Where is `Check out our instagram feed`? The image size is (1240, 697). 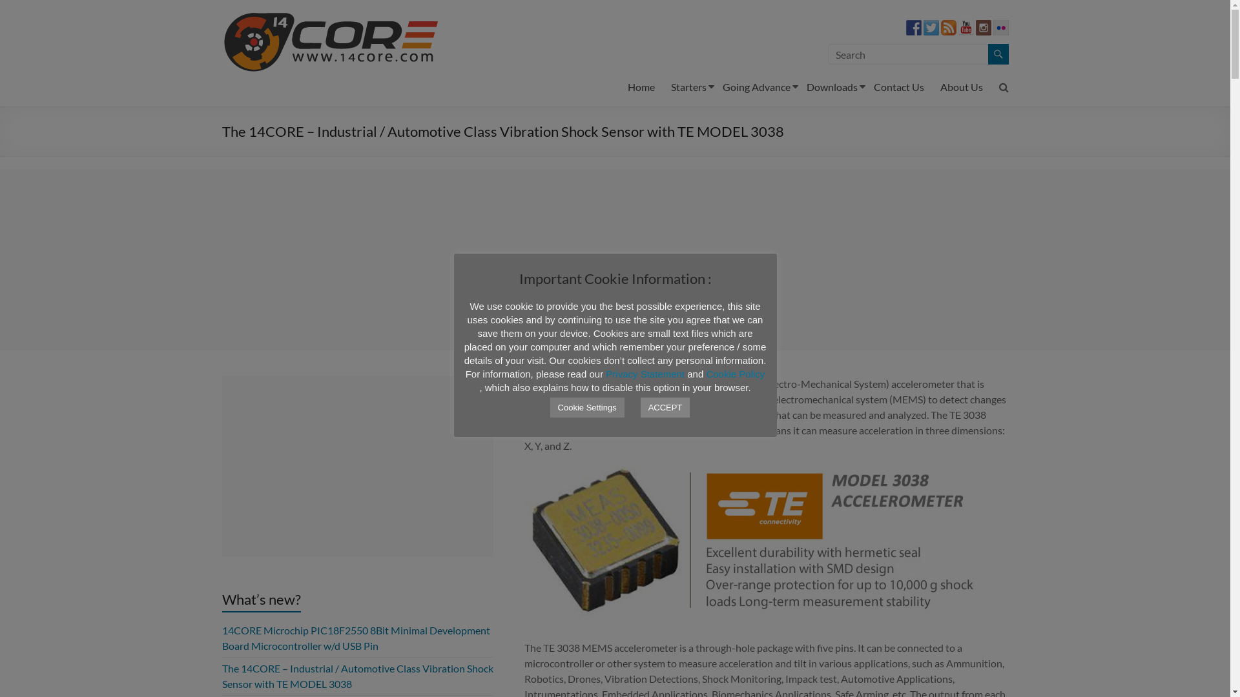
Check out our instagram feed is located at coordinates (983, 28).